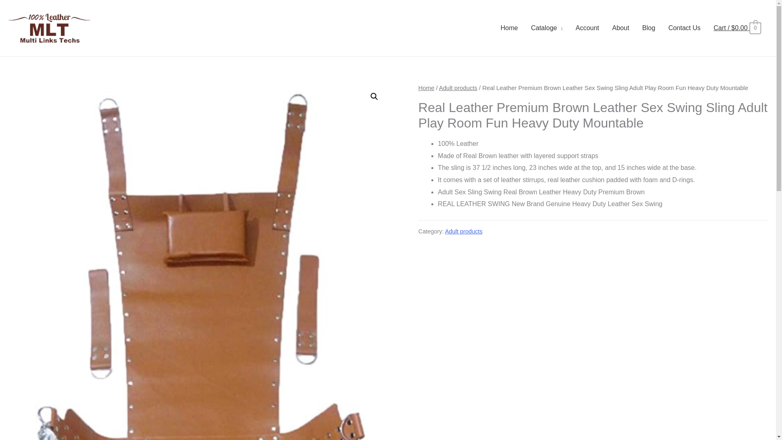 This screenshot has height=440, width=782. I want to click on Adult products, so click(458, 88).